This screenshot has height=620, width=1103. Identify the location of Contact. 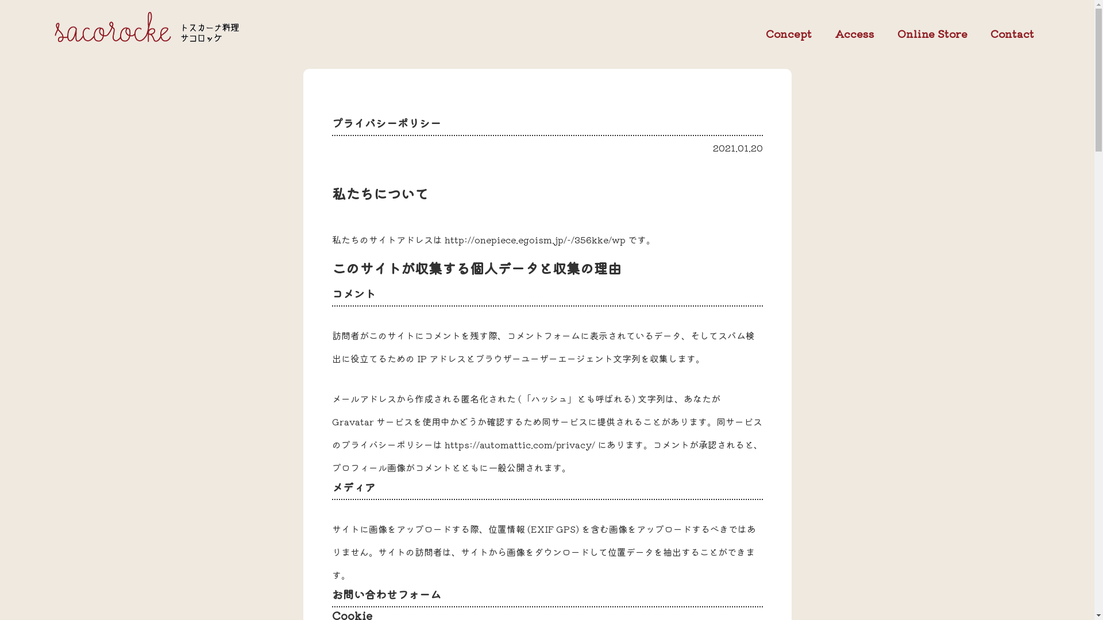
(1012, 34).